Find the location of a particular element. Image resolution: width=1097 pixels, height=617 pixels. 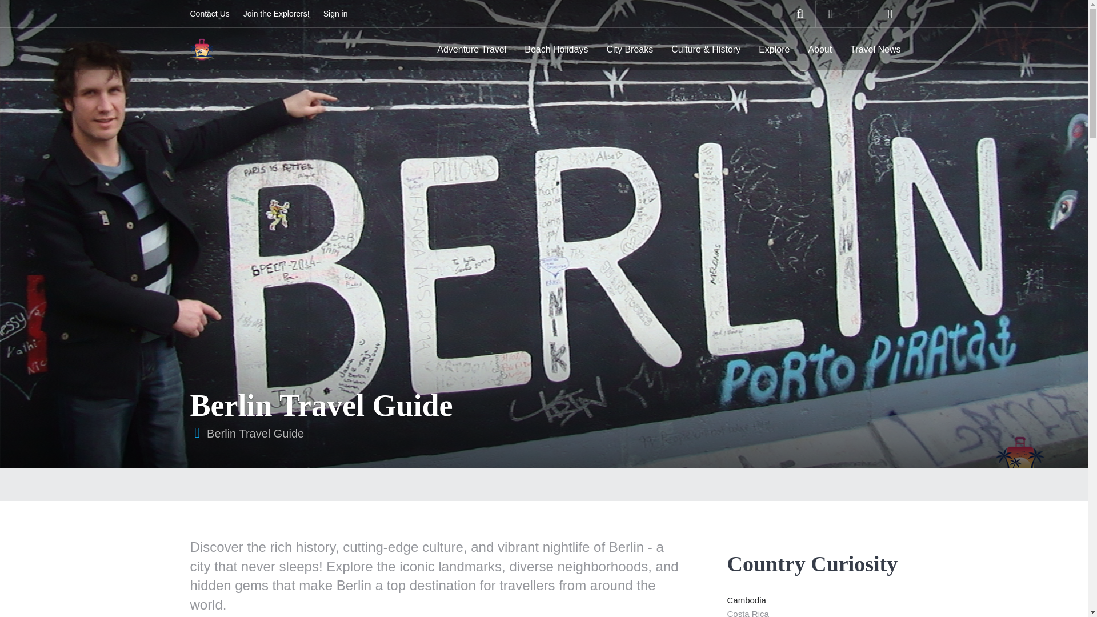

Join the Explorers! is located at coordinates (277, 14).